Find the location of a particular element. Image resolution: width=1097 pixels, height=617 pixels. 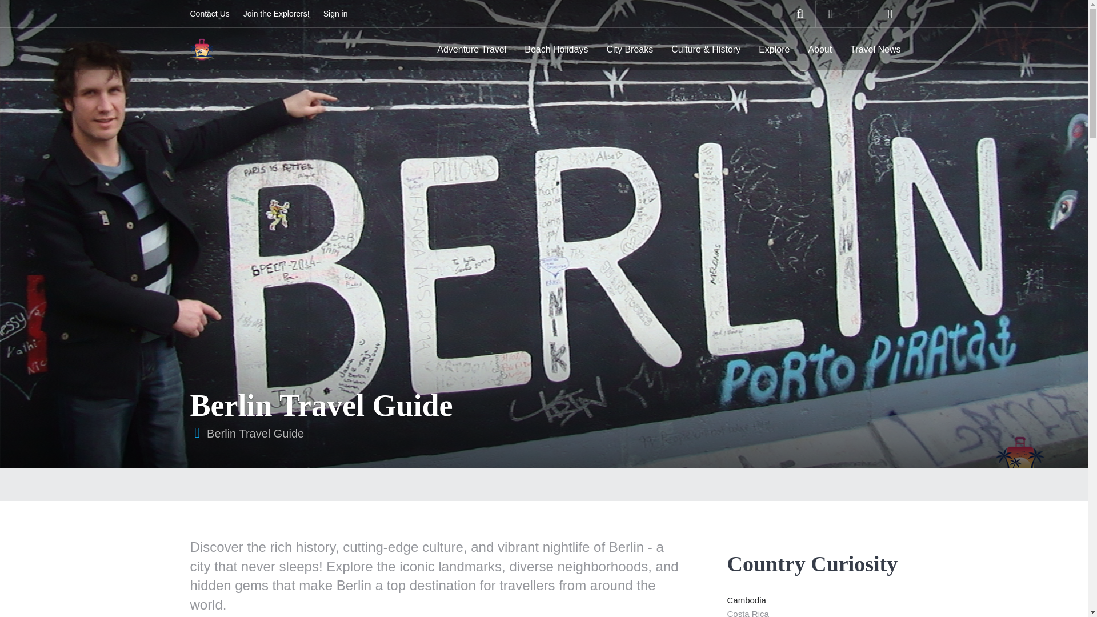

Join the Explorers! is located at coordinates (277, 14).